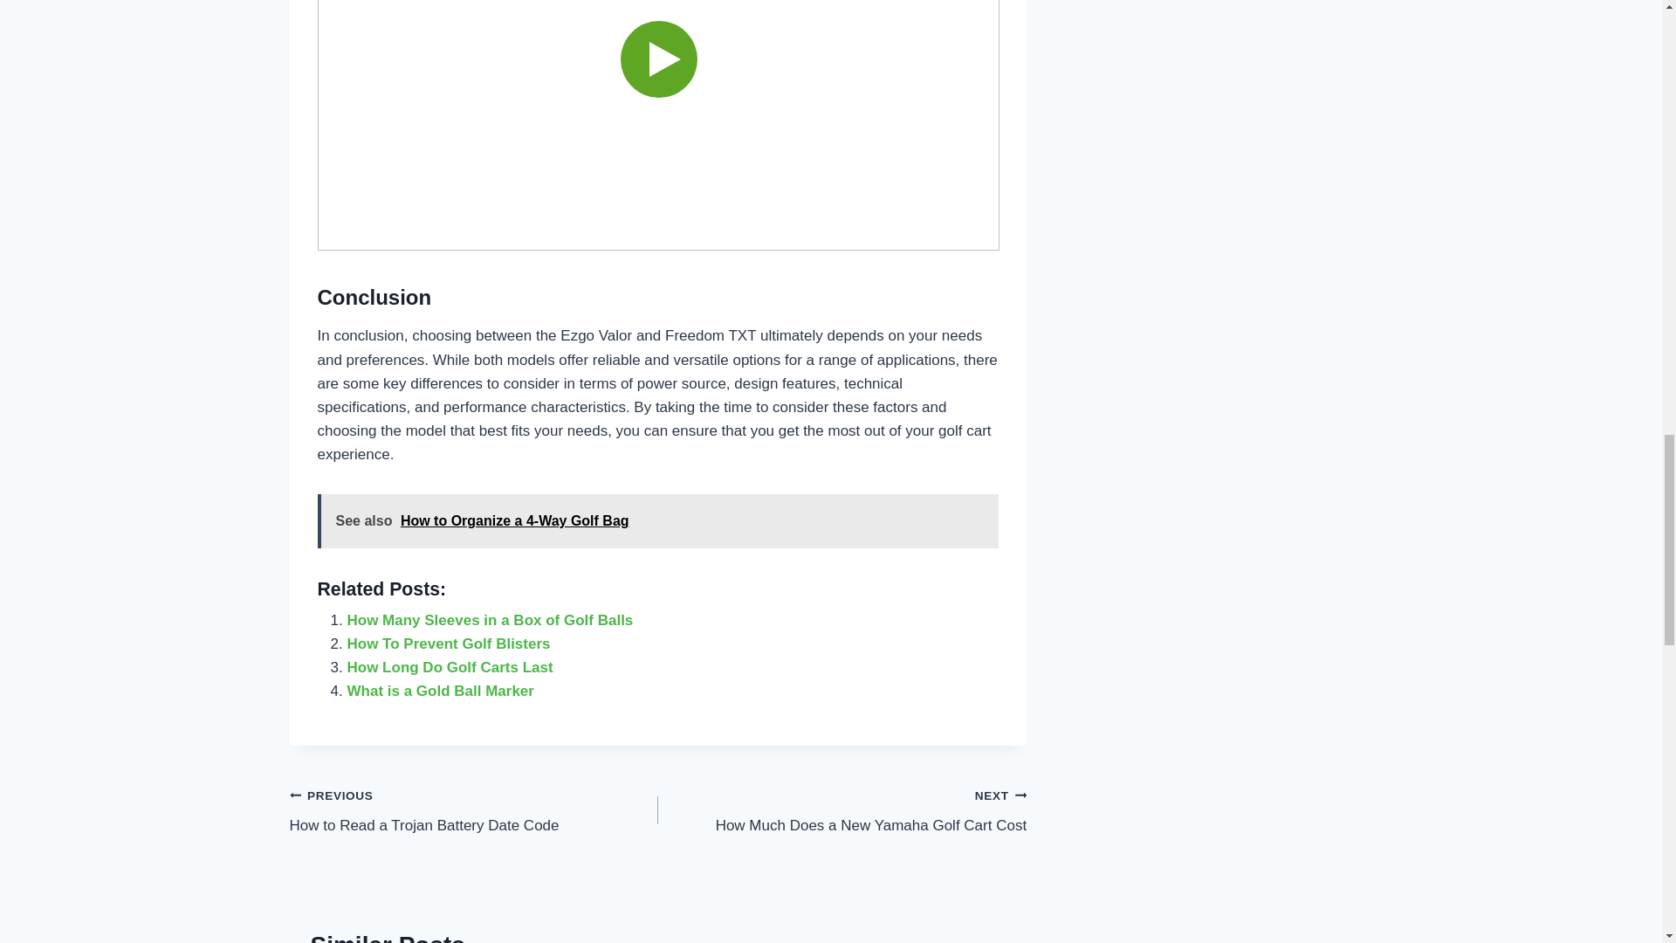 This screenshot has height=943, width=1676. What do you see at coordinates (490, 619) in the screenshot?
I see `How To Prevent Golf Blisters` at bounding box center [490, 619].